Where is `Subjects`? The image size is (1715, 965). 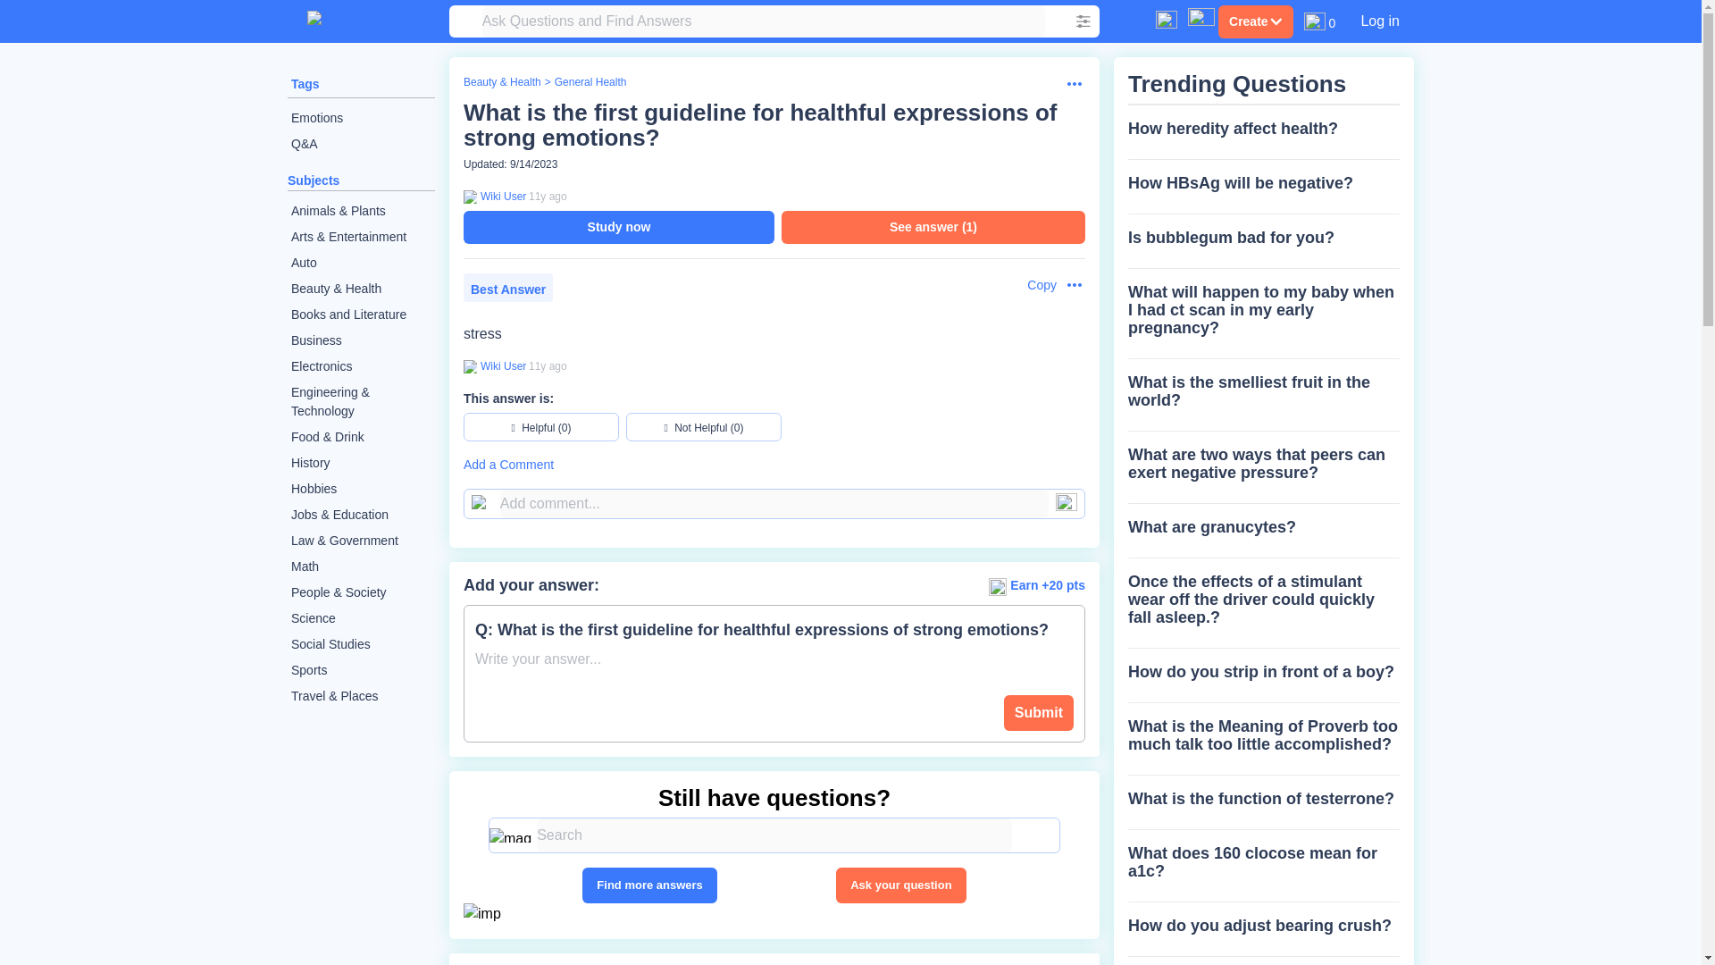 Subjects is located at coordinates (314, 180).